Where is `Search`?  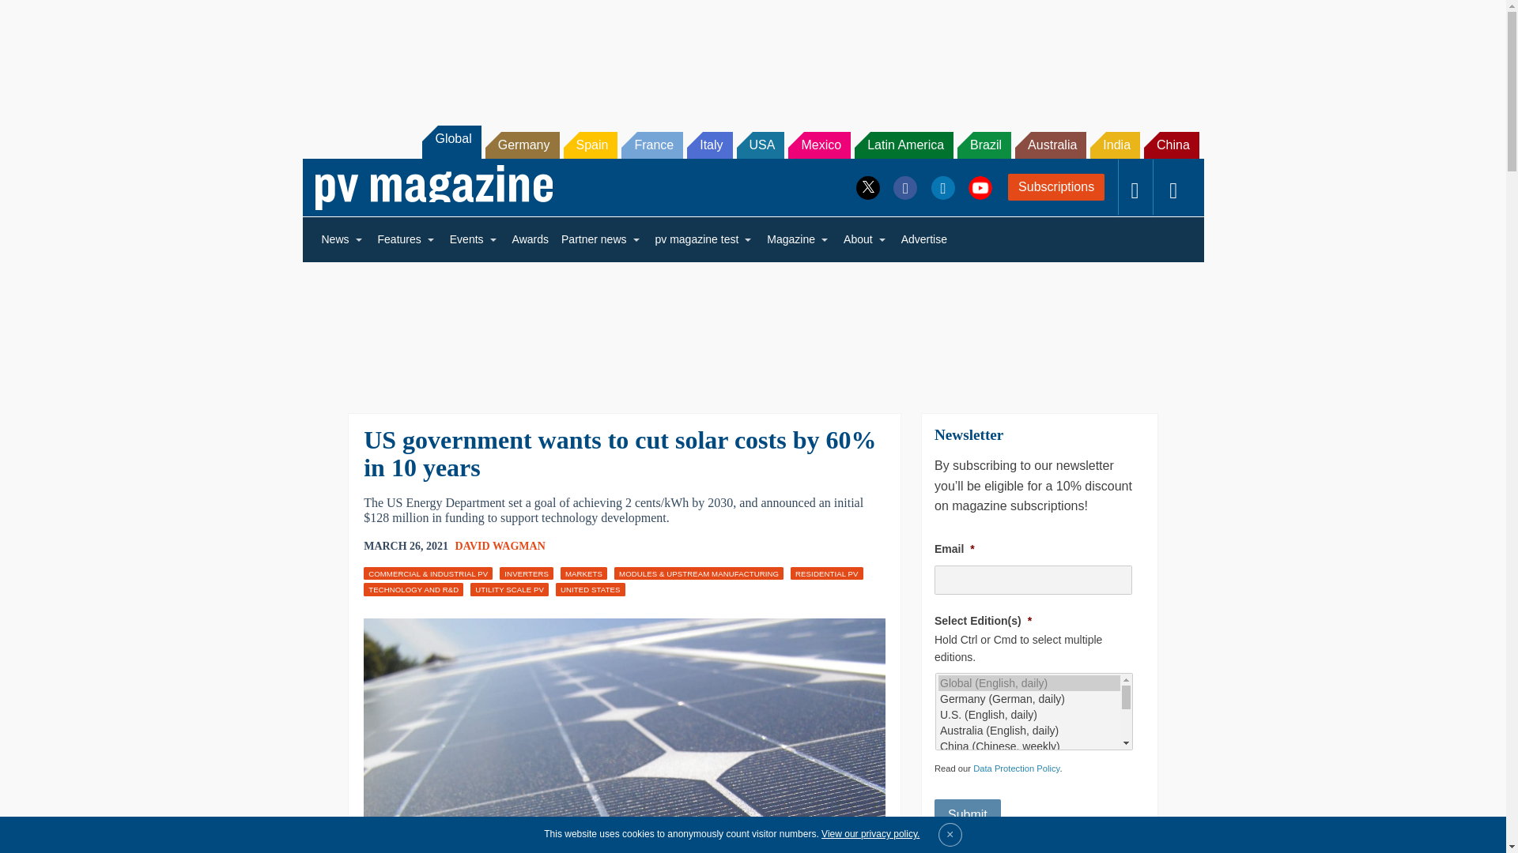 Search is located at coordinates (33, 16).